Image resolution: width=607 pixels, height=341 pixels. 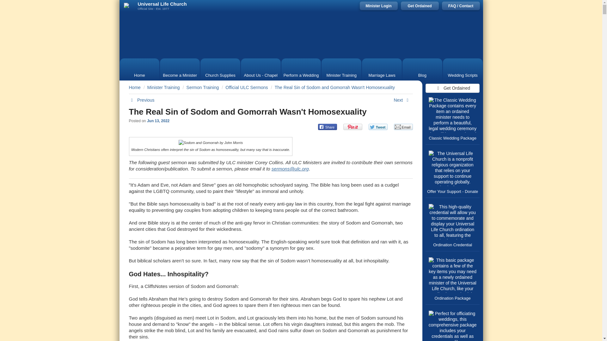 I want to click on Home, so click(x=140, y=69).